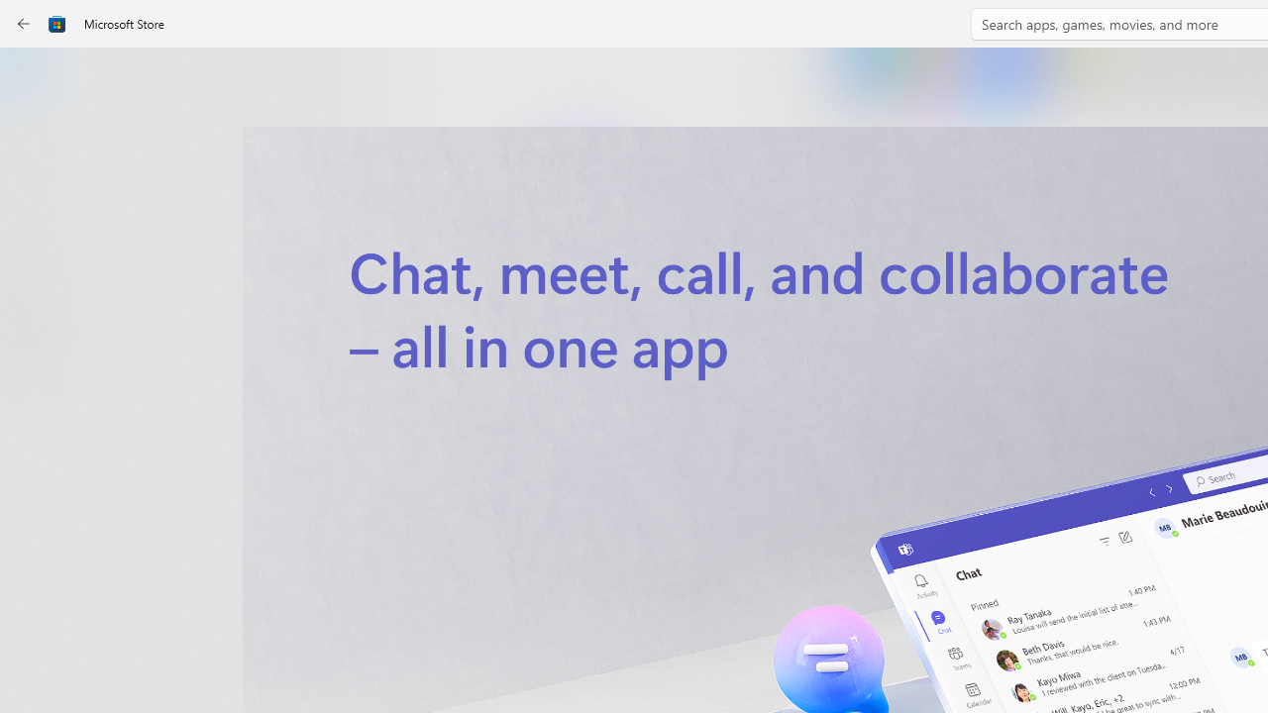 The height and width of the screenshot is (713, 1268). What do you see at coordinates (36, 386) in the screenshot?
I see `AI Hub` at bounding box center [36, 386].